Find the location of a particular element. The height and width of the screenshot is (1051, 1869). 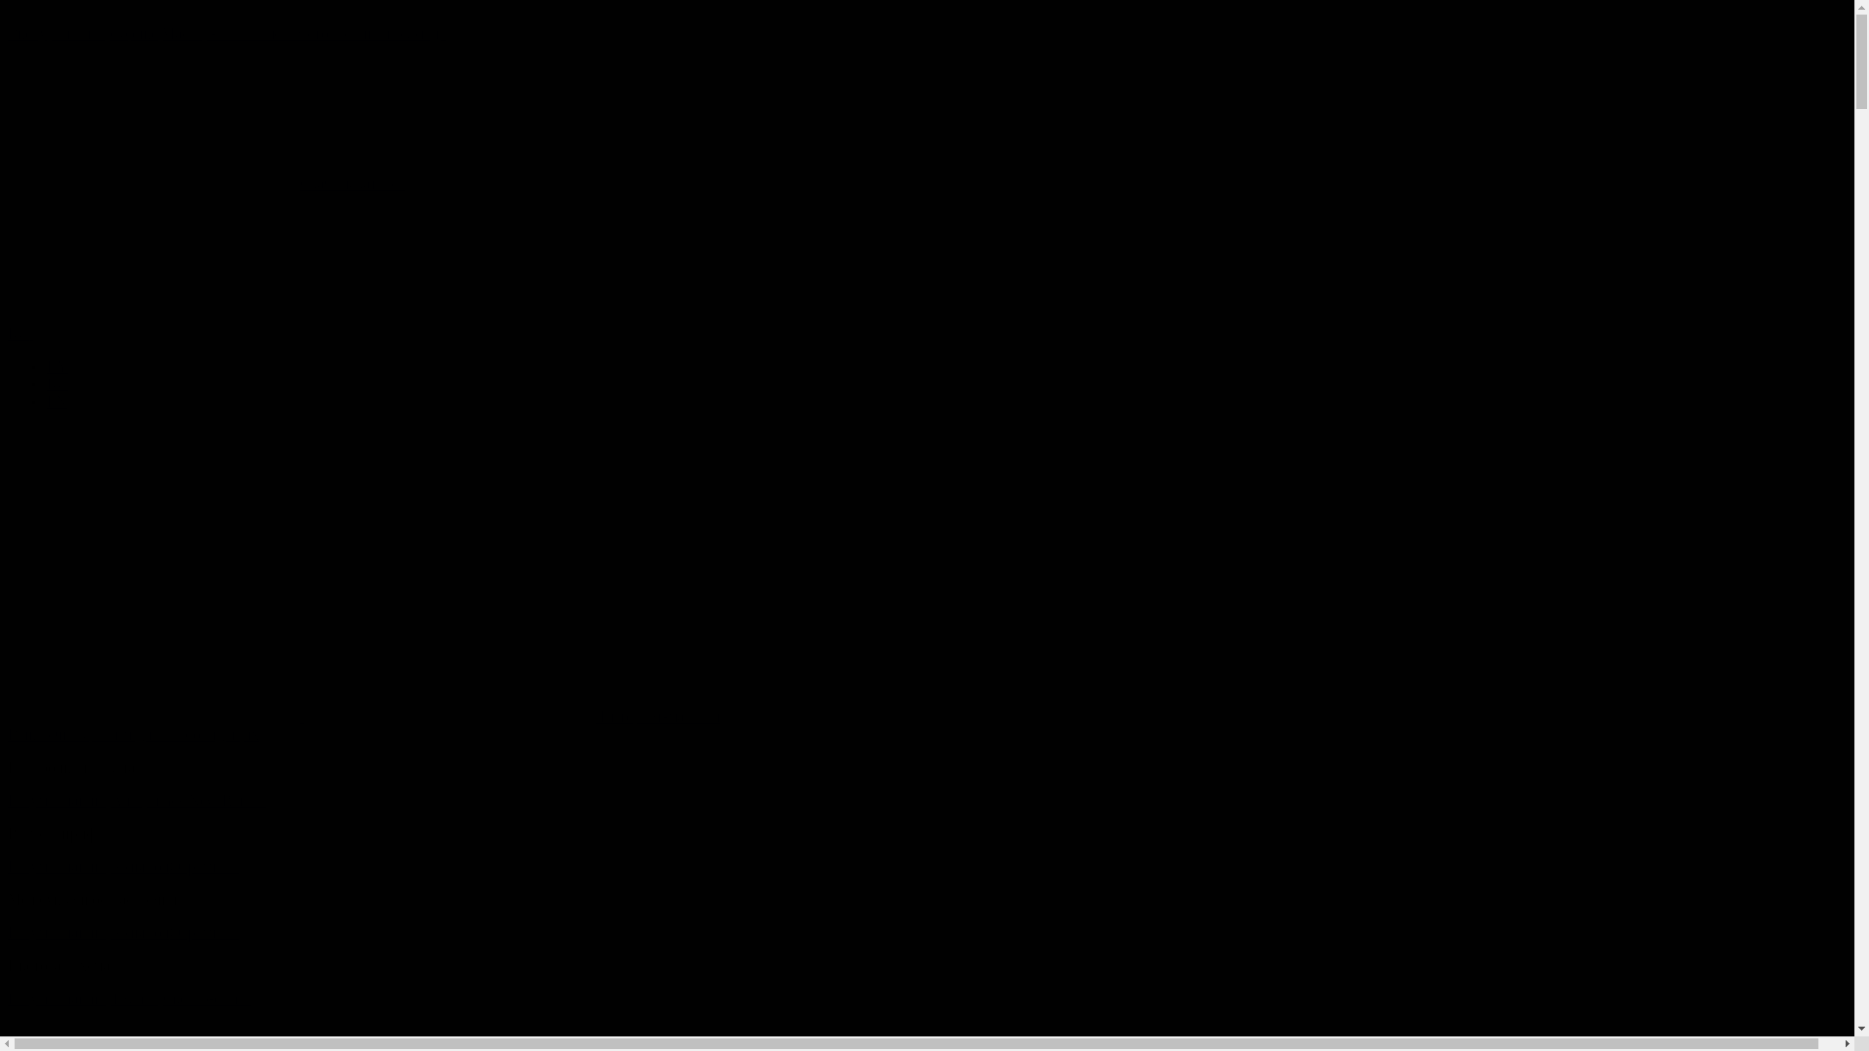

BY is located at coordinates (57, 366).